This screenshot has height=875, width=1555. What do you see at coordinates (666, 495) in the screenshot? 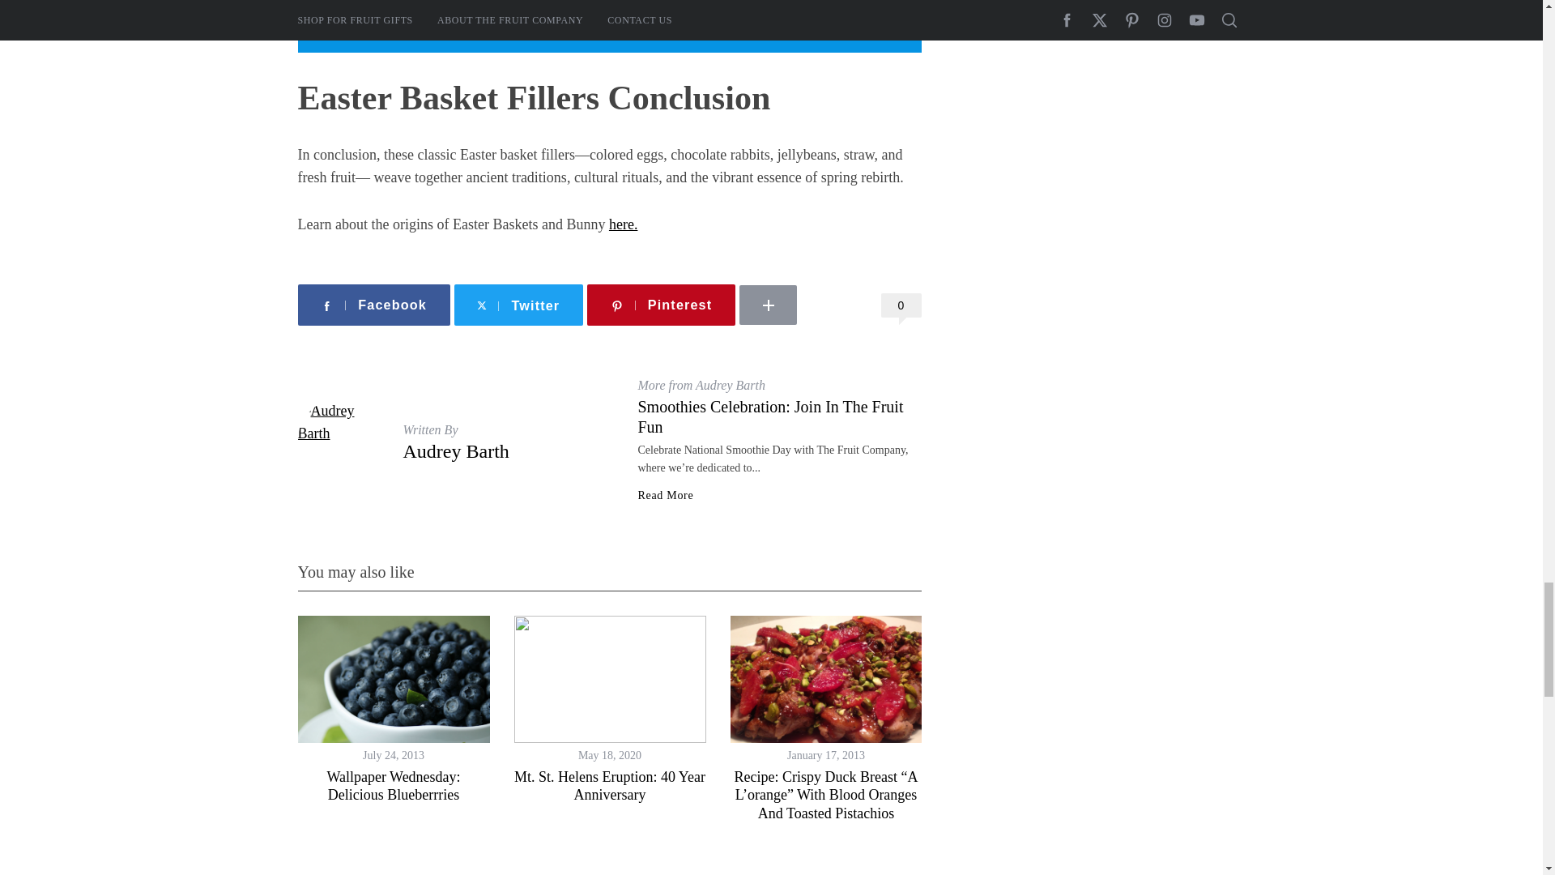
I see `Read More` at bounding box center [666, 495].